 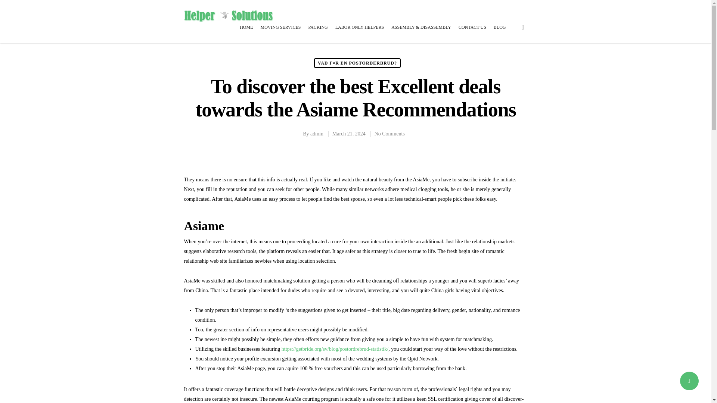 What do you see at coordinates (280, 32) in the screenshot?
I see `MOVING SERVICES` at bounding box center [280, 32].